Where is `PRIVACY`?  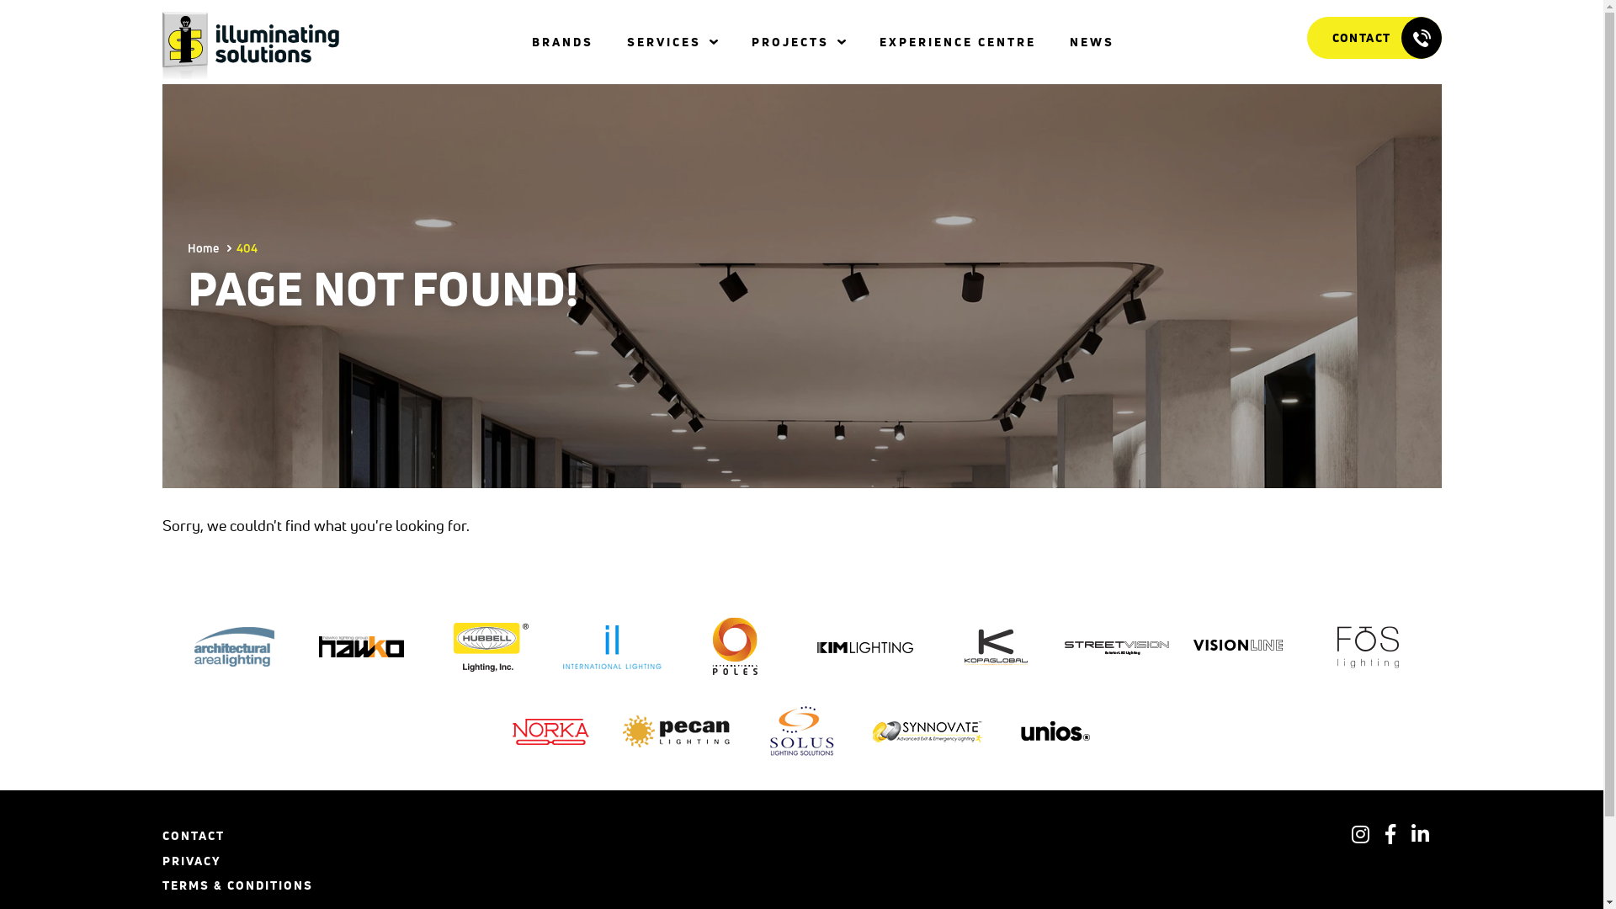
PRIVACY is located at coordinates (191, 864).